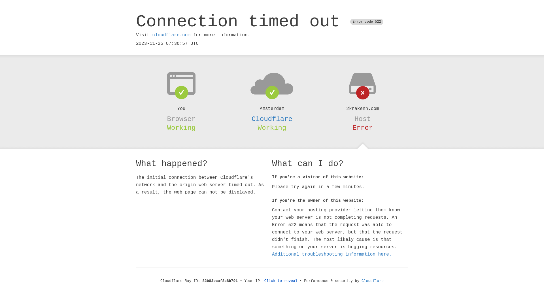  I want to click on Additional troubleshooting information here., so click(332, 254).